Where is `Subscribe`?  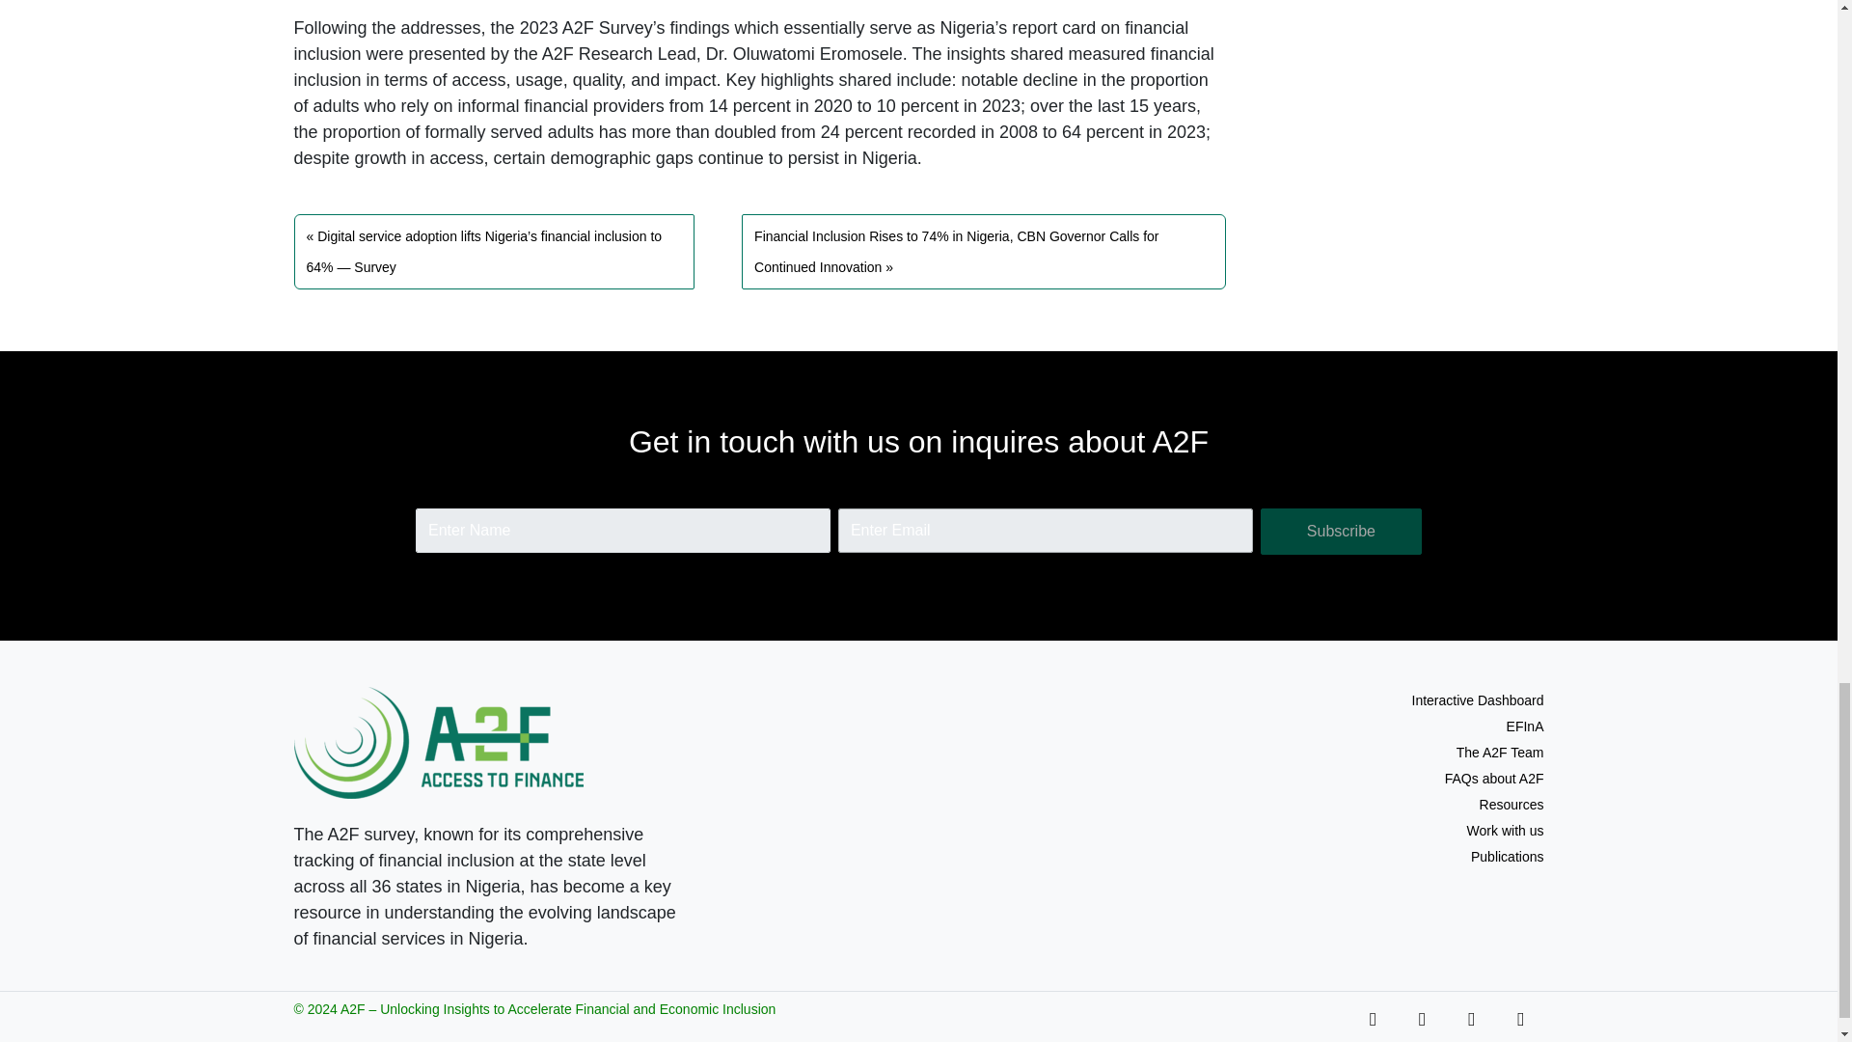
Subscribe is located at coordinates (1341, 531).